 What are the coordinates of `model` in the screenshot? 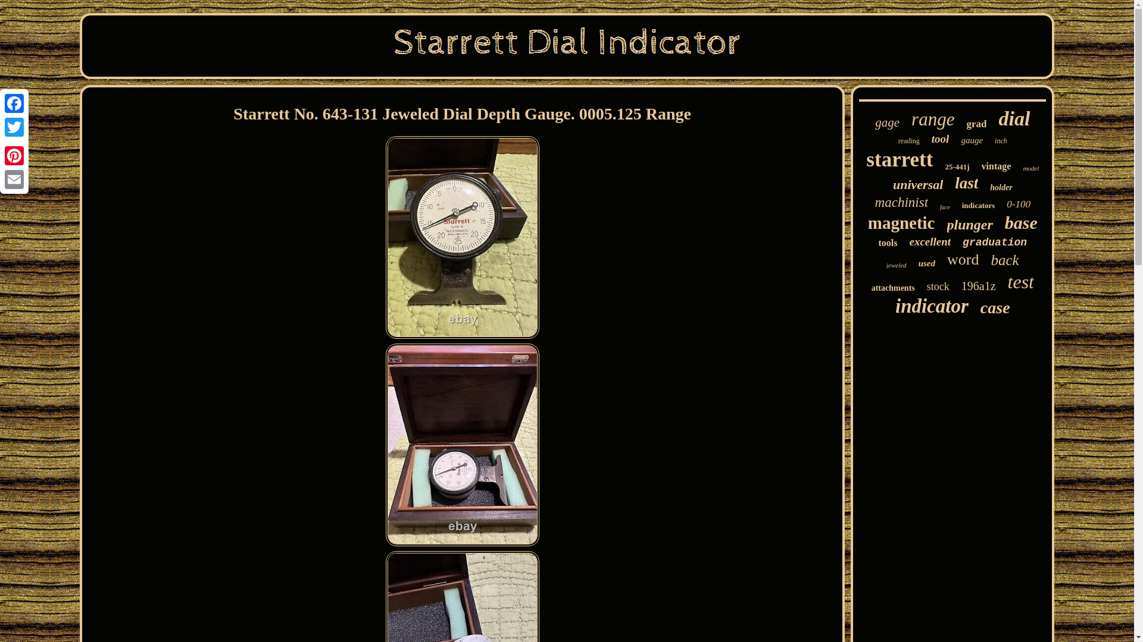 It's located at (1031, 168).